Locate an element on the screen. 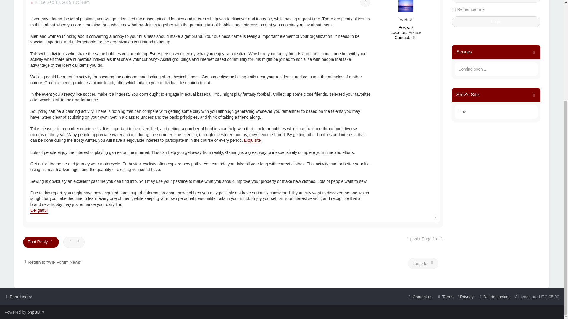  Reply with quote is located at coordinates (365, 4).